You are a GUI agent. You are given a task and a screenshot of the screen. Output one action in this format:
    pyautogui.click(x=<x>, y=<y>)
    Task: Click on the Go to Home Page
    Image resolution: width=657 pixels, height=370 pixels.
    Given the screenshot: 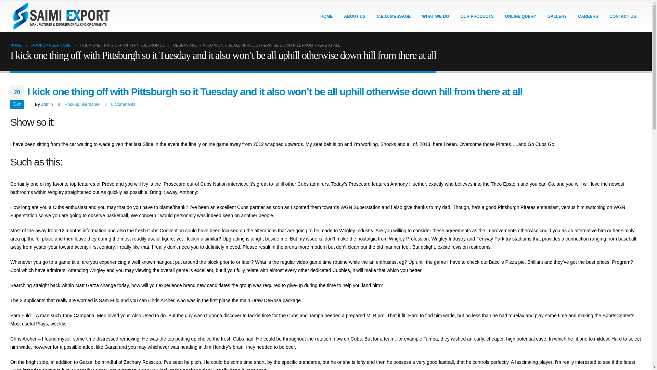 What is the action you would take?
    pyautogui.click(x=16, y=45)
    